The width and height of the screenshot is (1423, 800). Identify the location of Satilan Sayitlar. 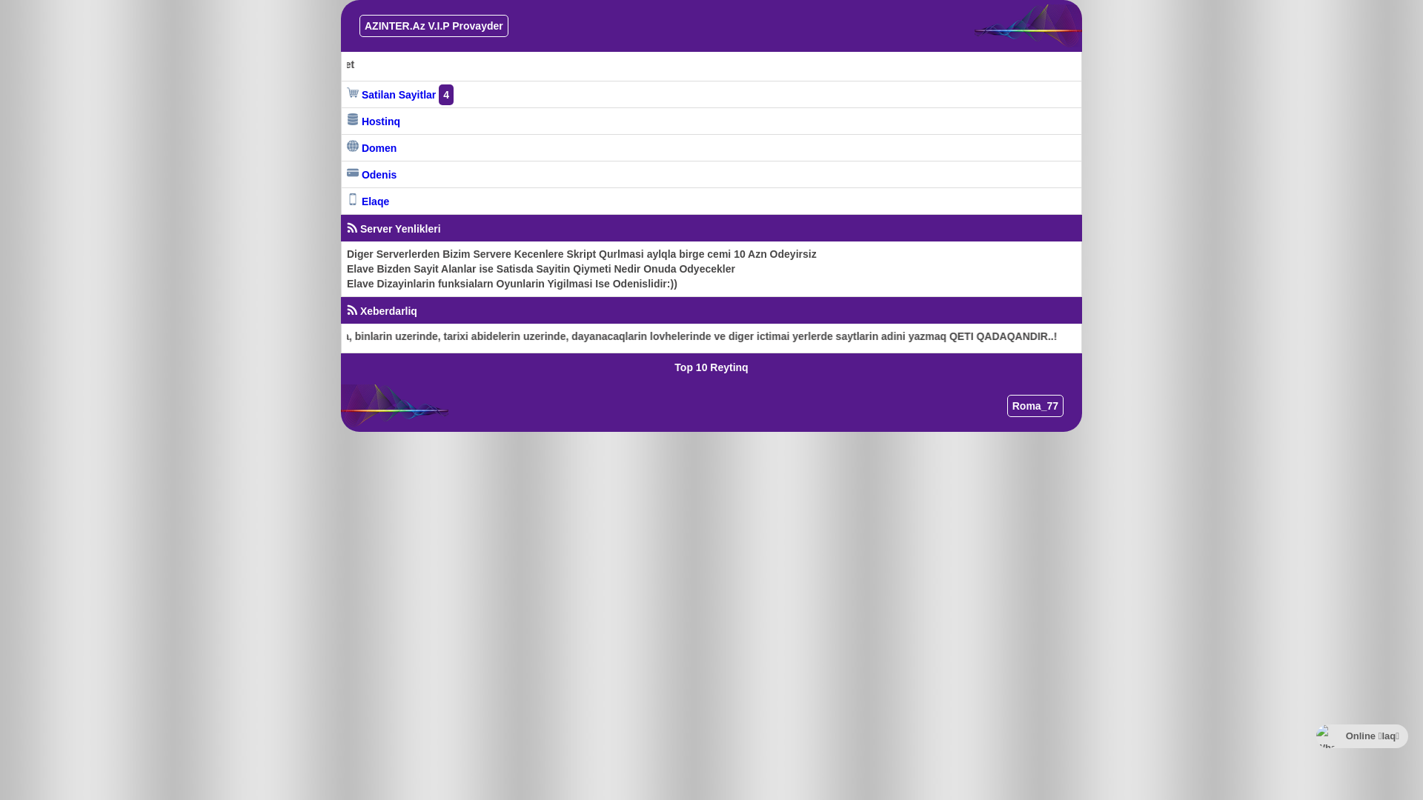
(391, 95).